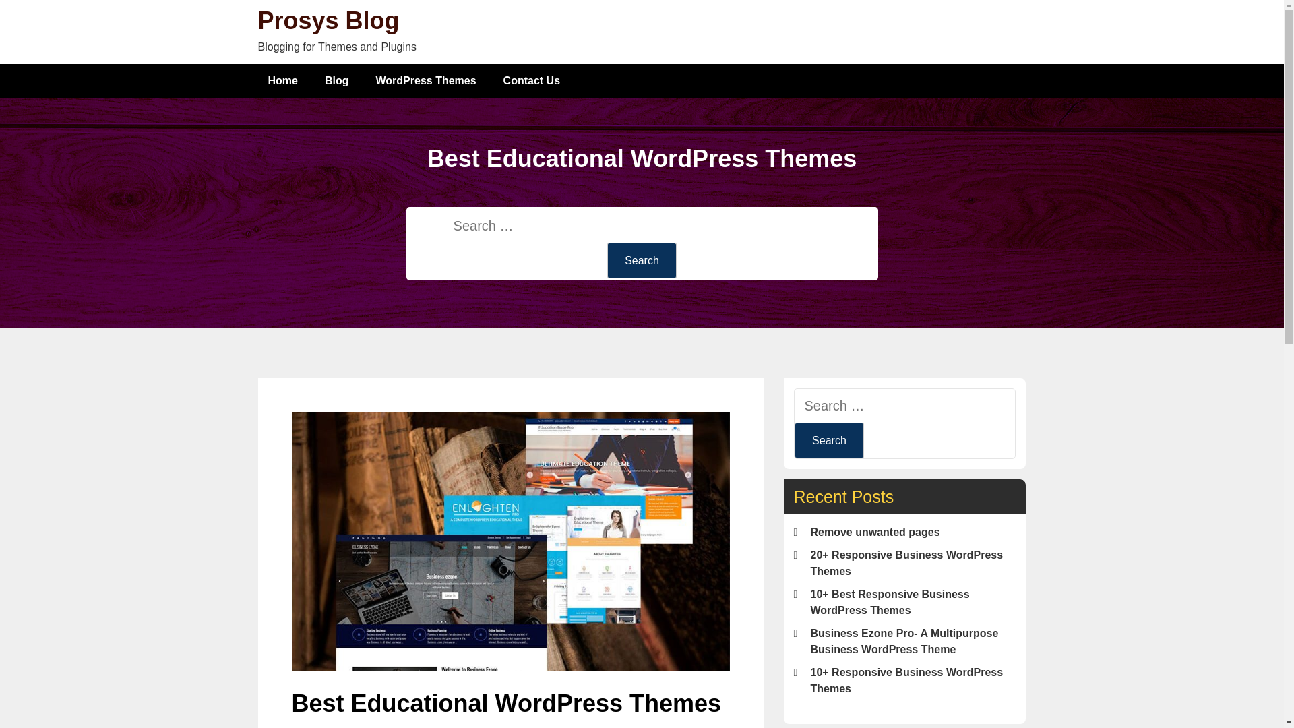 The width and height of the screenshot is (1294, 728). I want to click on Search, so click(642, 260).